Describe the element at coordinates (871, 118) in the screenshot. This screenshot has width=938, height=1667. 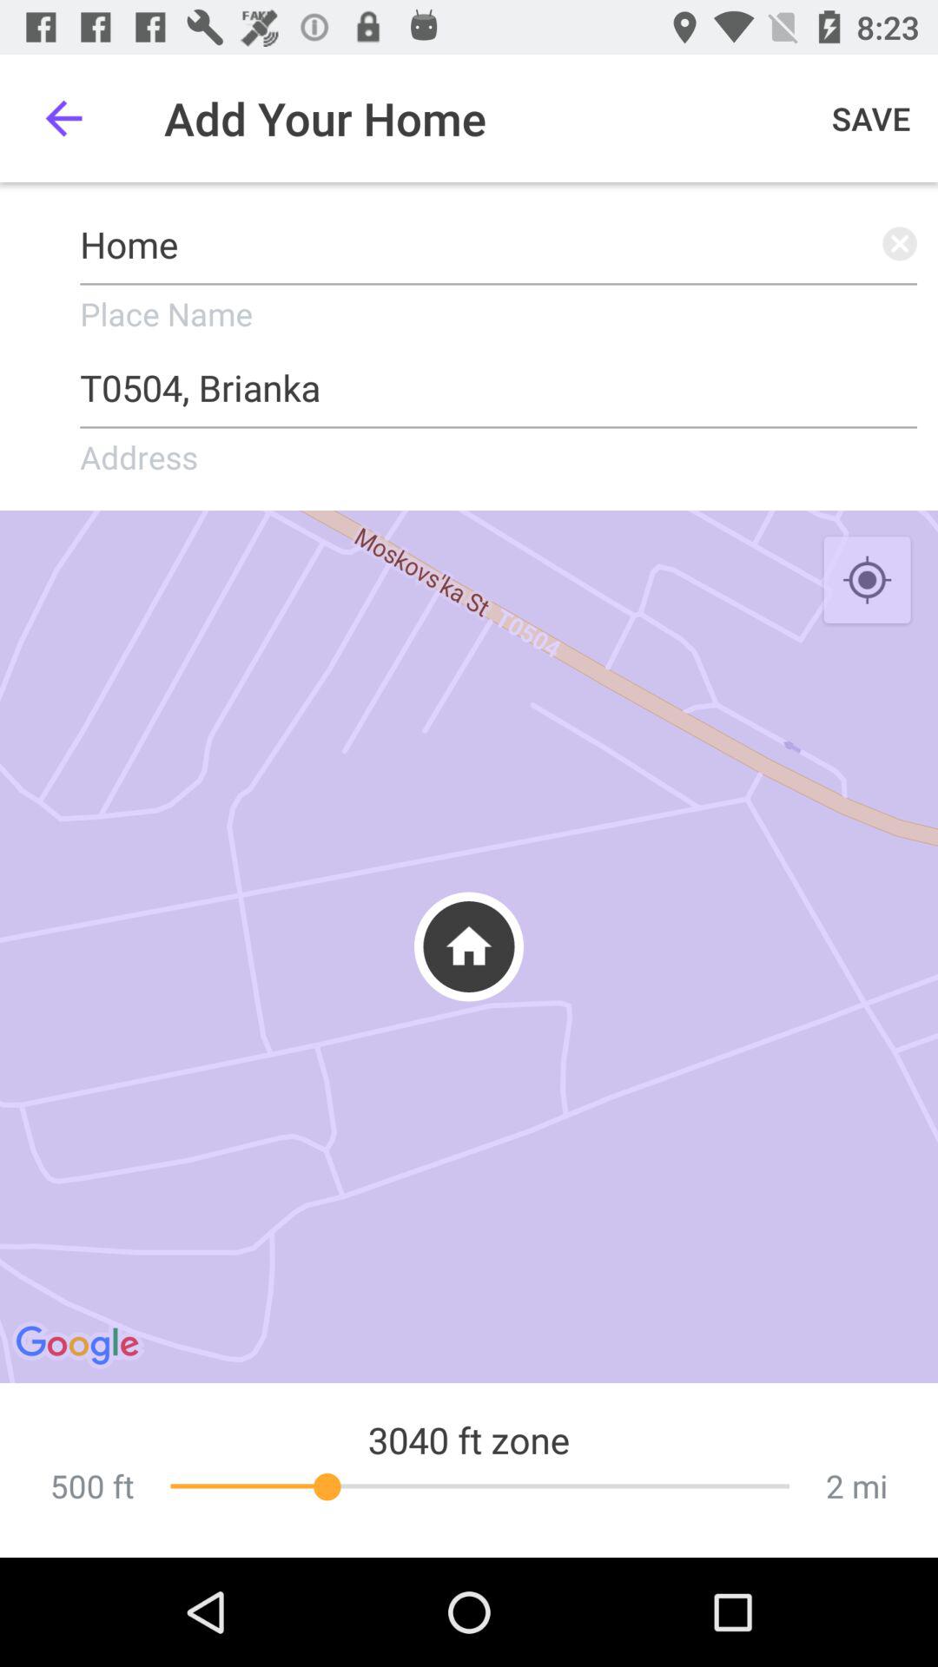
I see `click the icon next to the add your home item` at that location.